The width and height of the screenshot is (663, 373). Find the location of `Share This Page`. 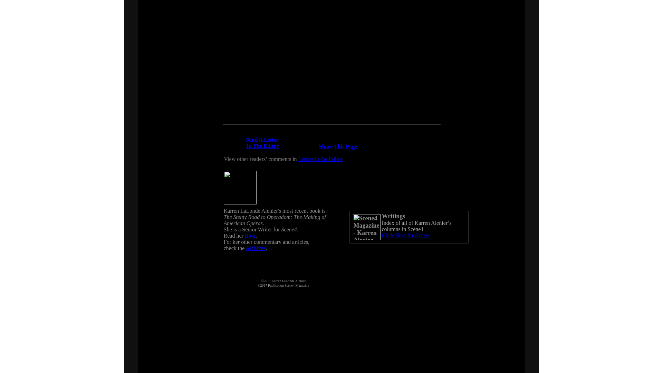

Share This Page is located at coordinates (256, 248).